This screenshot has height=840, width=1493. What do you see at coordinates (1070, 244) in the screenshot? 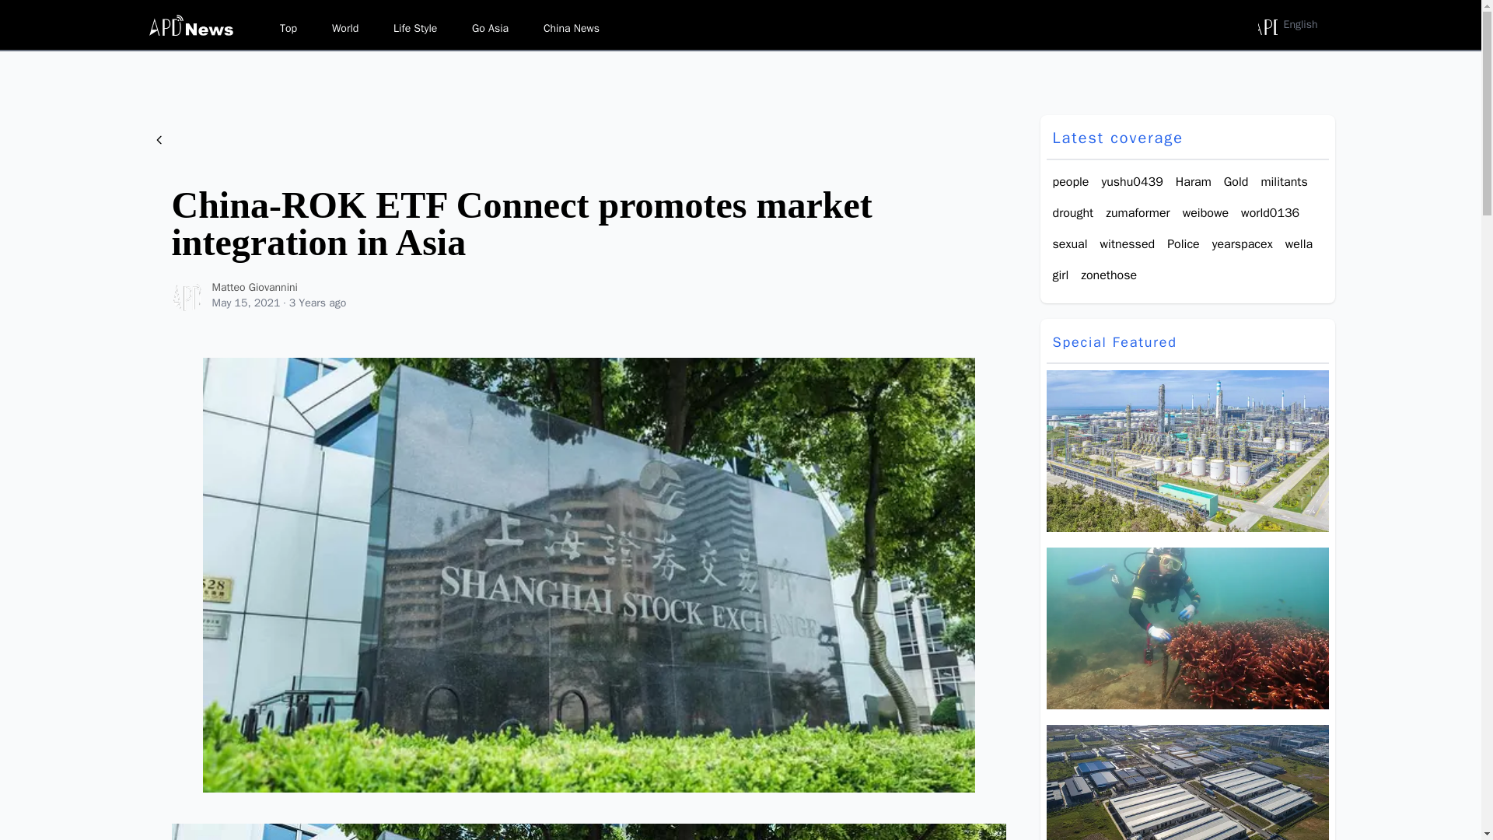
I see `sexual` at bounding box center [1070, 244].